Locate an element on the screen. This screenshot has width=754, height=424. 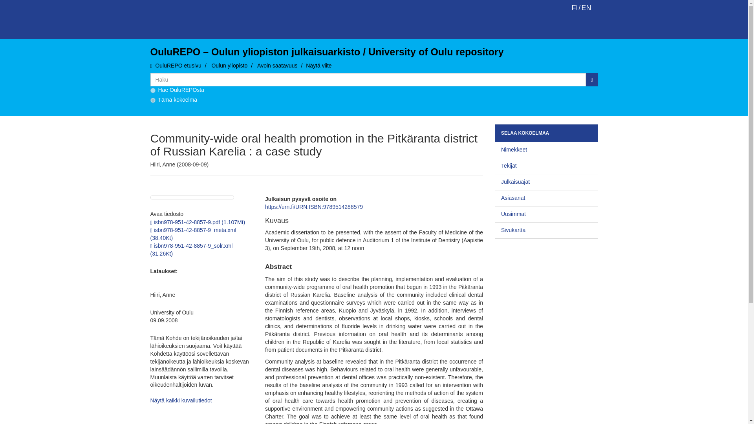
OuluREPO etusivu is located at coordinates (178, 65).